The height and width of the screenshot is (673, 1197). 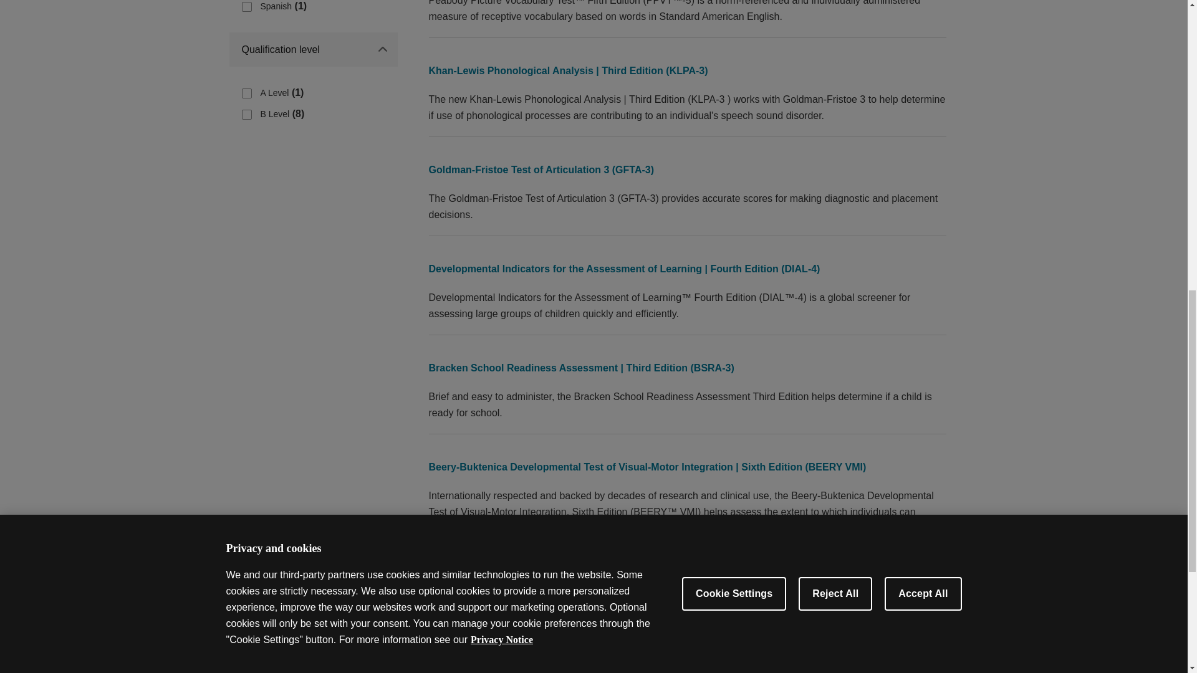 What do you see at coordinates (246, 115) in the screenshot?
I see `B Level` at bounding box center [246, 115].